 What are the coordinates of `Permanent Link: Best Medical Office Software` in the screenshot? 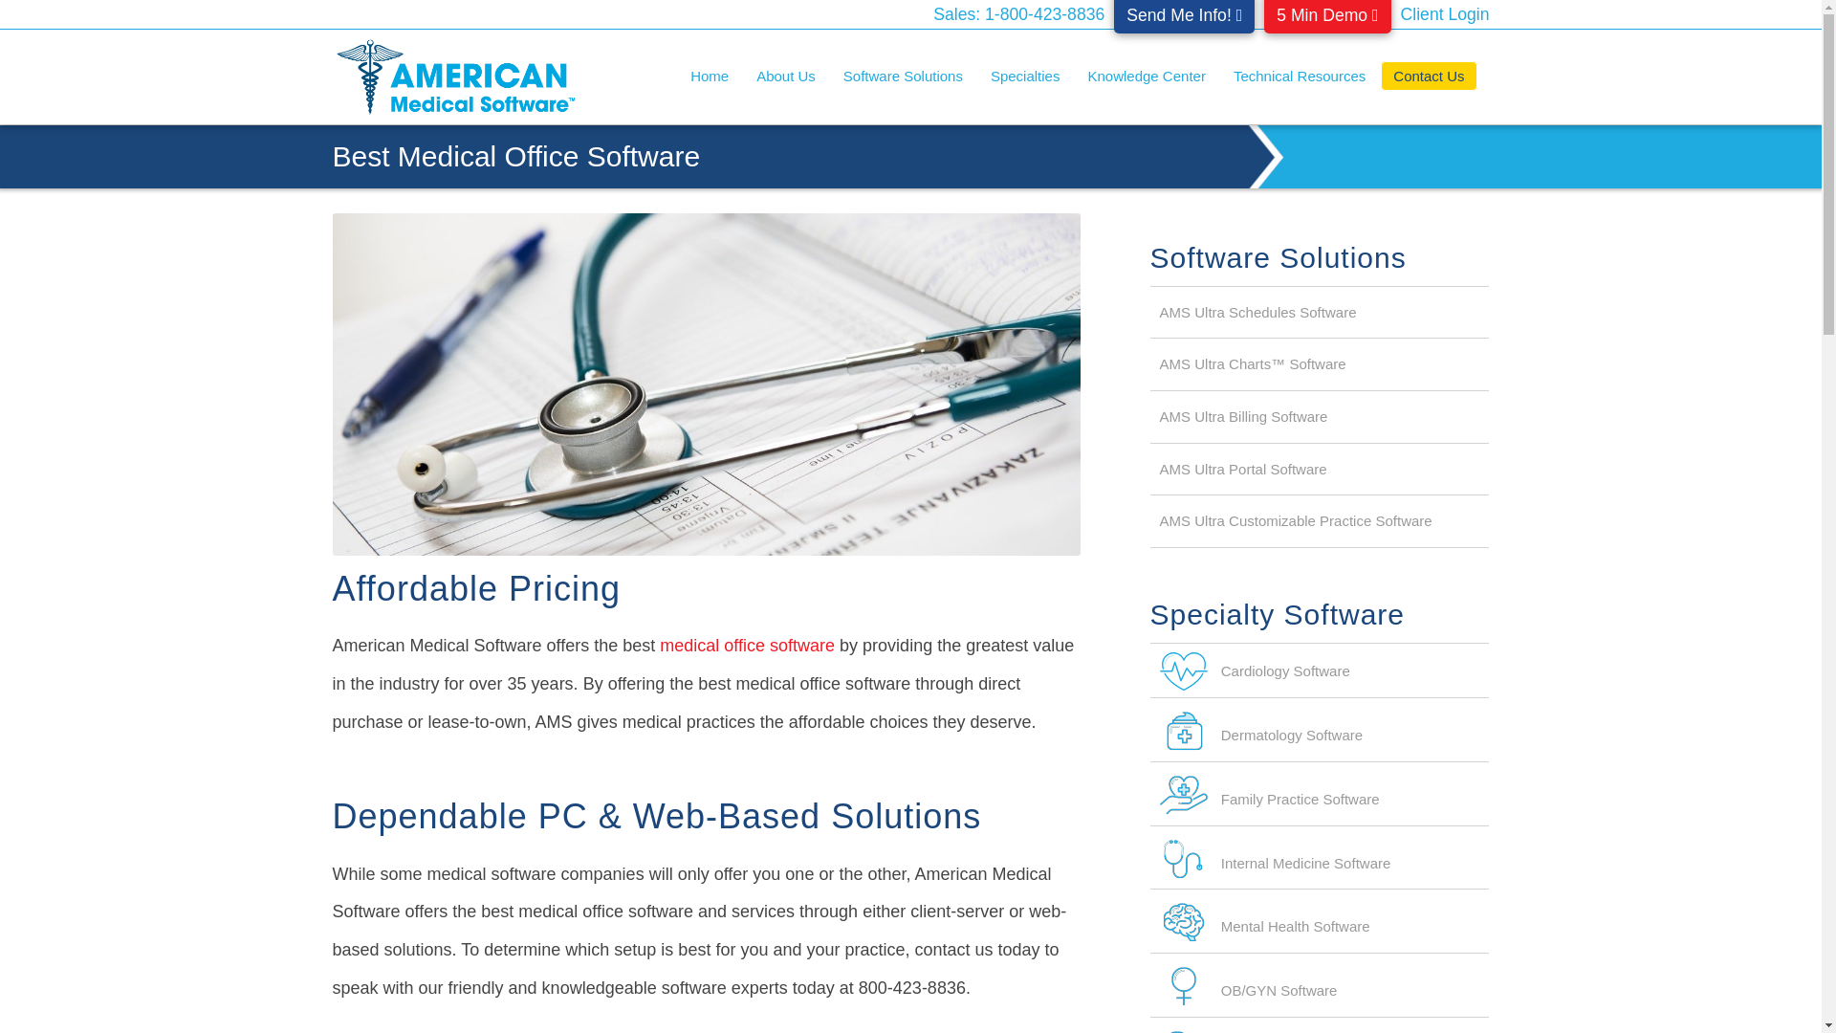 It's located at (516, 156).